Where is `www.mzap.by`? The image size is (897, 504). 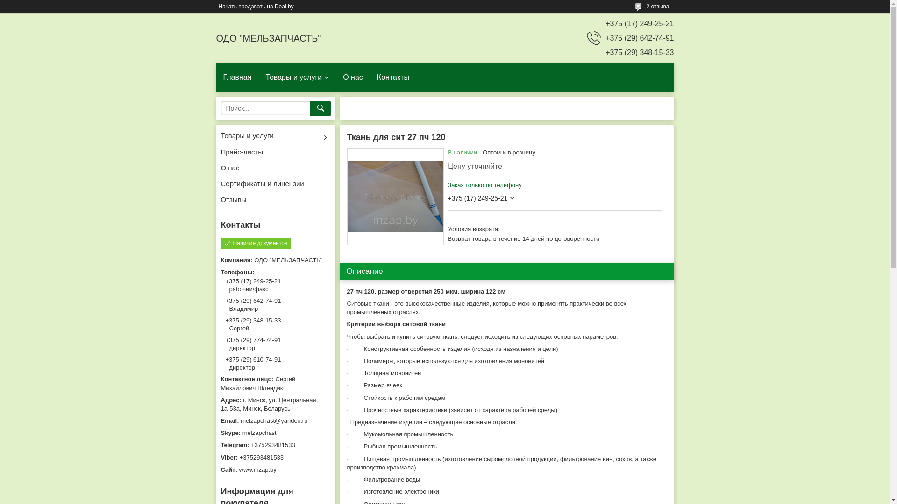 www.mzap.by is located at coordinates (276, 470).